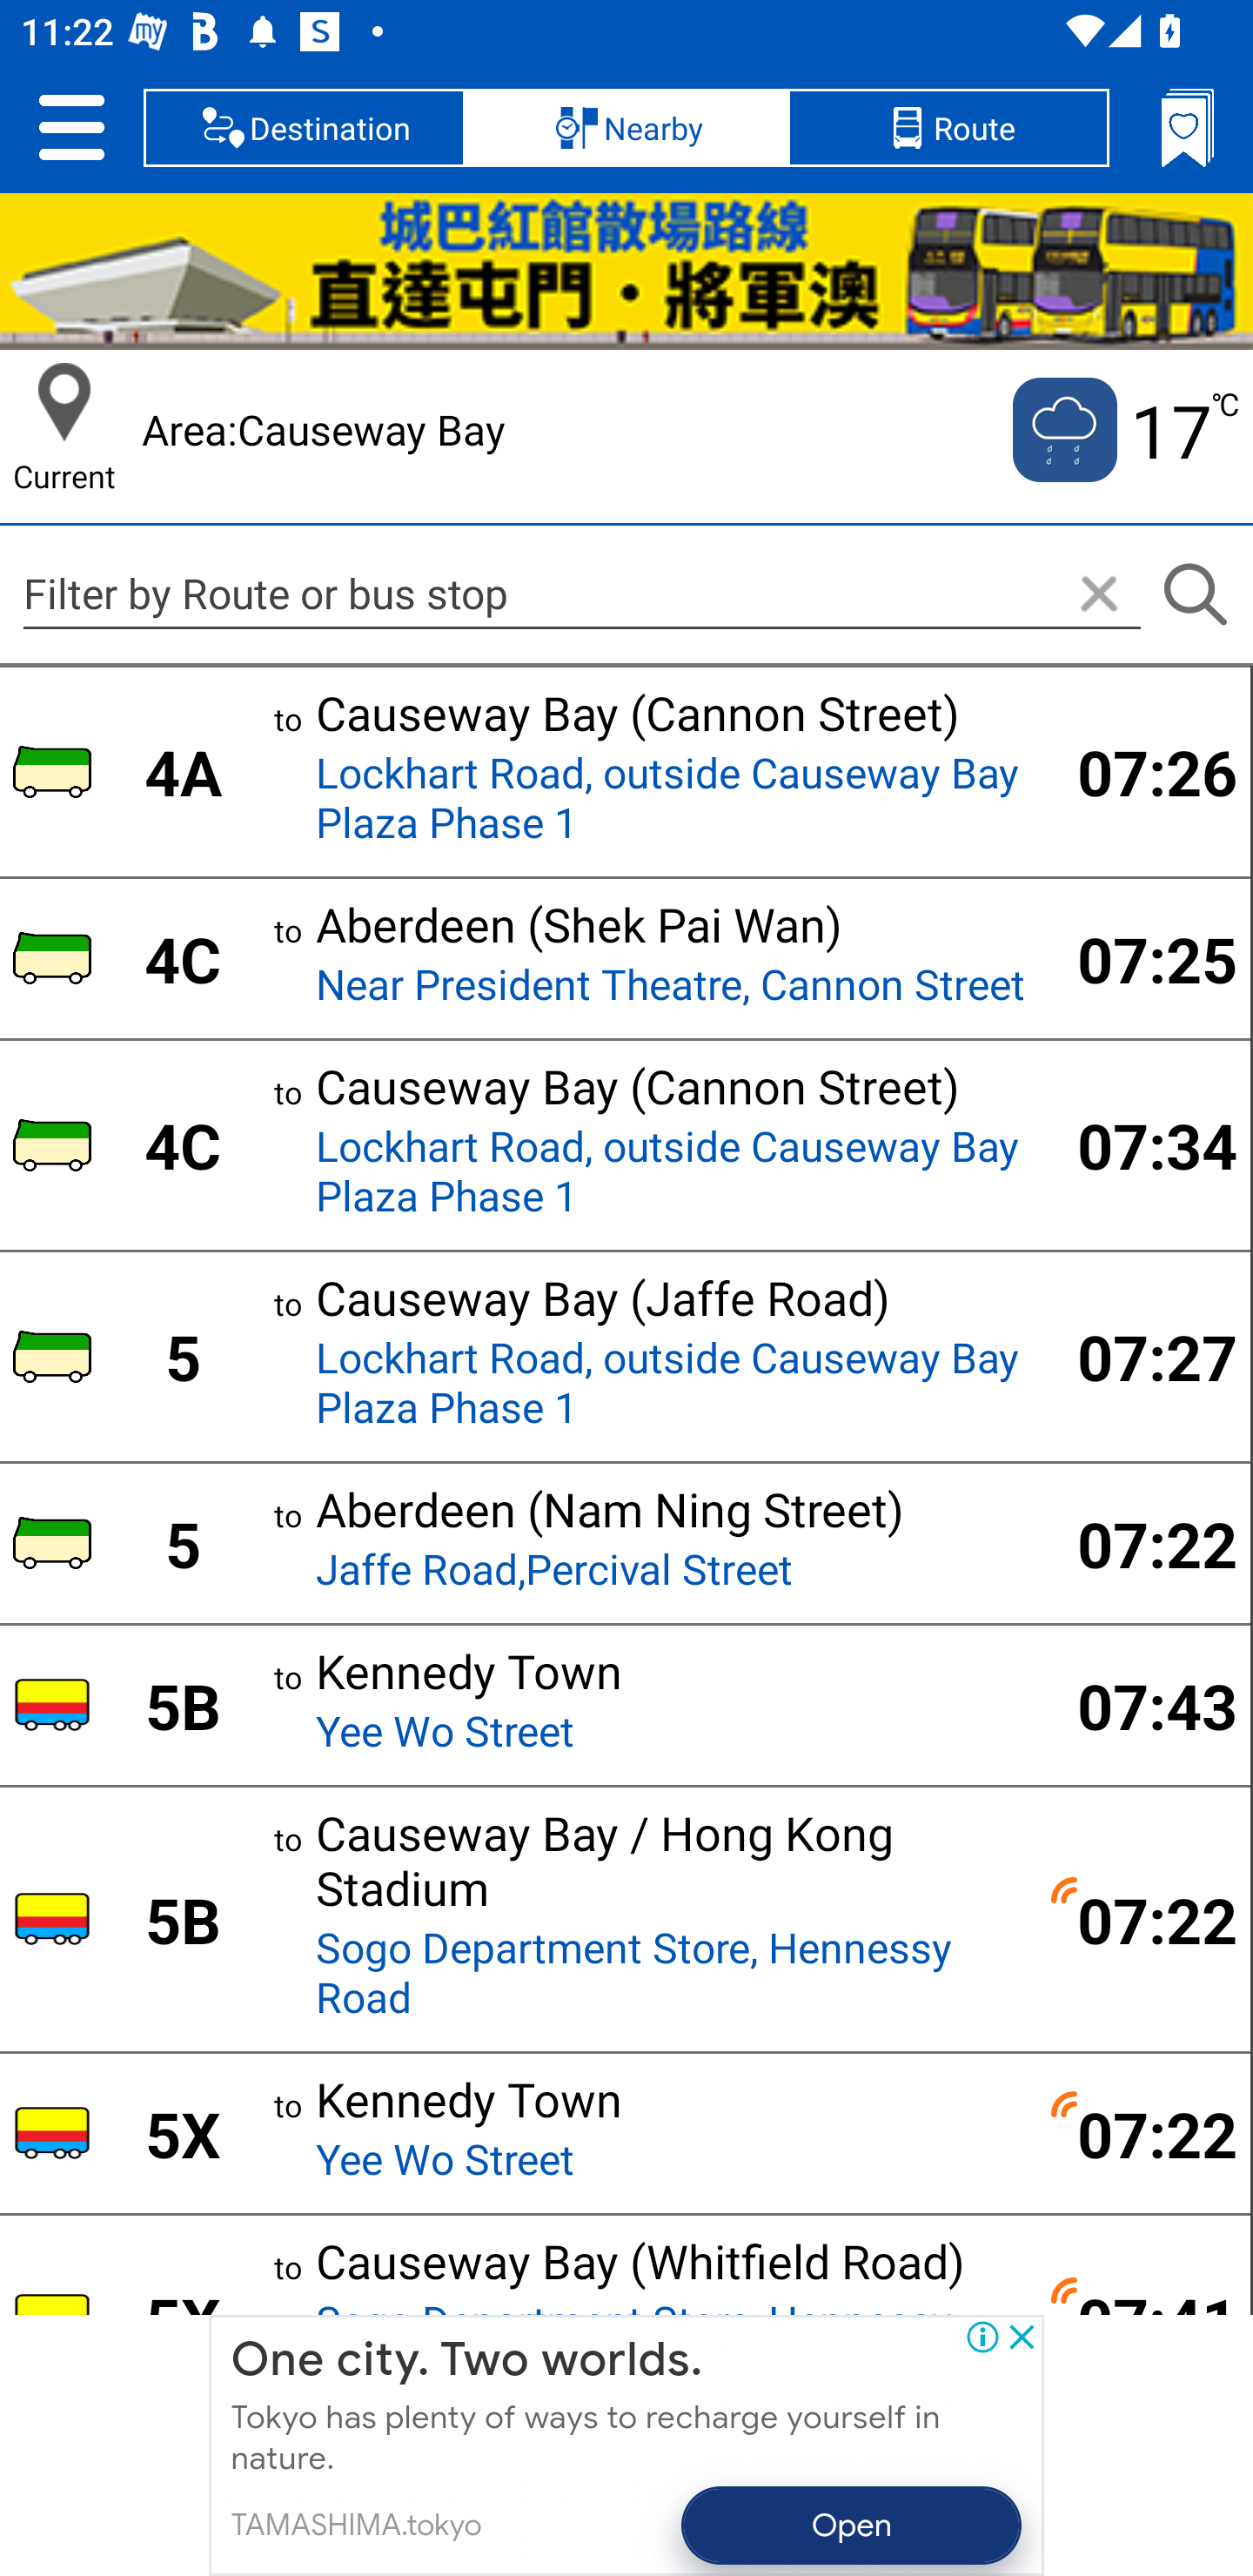  What do you see at coordinates (1139, 1144) in the screenshot?
I see `07:34` at bounding box center [1139, 1144].